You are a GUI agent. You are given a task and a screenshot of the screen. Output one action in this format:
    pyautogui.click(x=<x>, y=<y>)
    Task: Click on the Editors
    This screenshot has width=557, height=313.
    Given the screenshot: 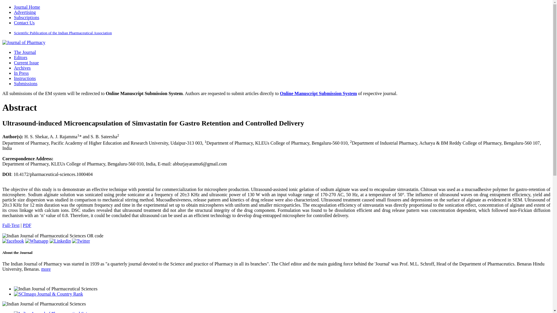 What is the action you would take?
    pyautogui.click(x=21, y=57)
    